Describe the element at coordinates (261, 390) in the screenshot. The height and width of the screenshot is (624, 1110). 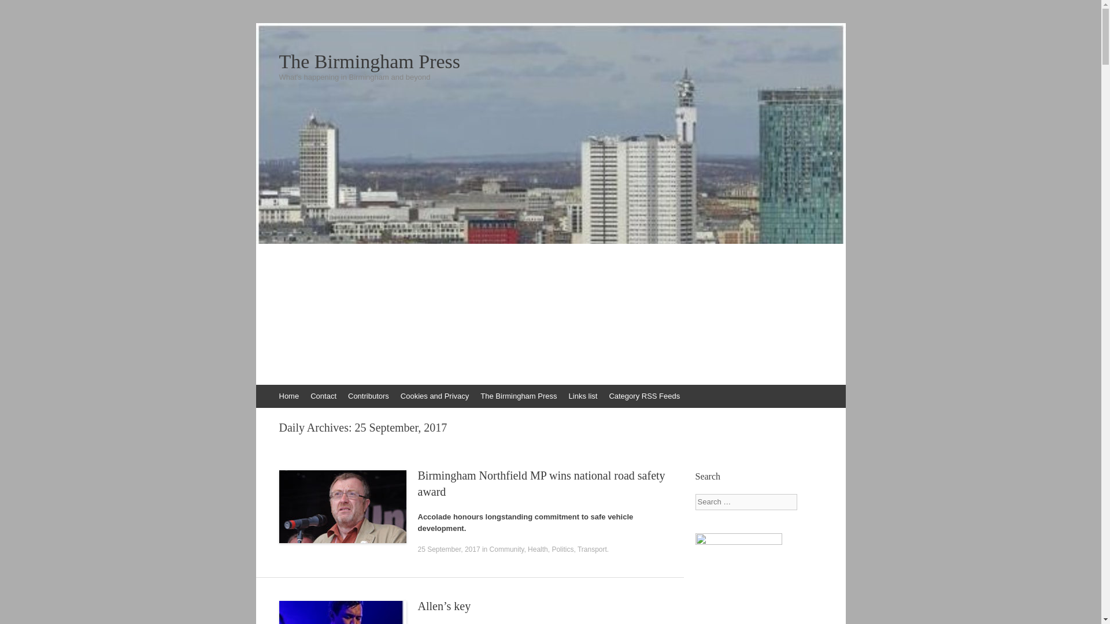
I see `Skip to content` at that location.